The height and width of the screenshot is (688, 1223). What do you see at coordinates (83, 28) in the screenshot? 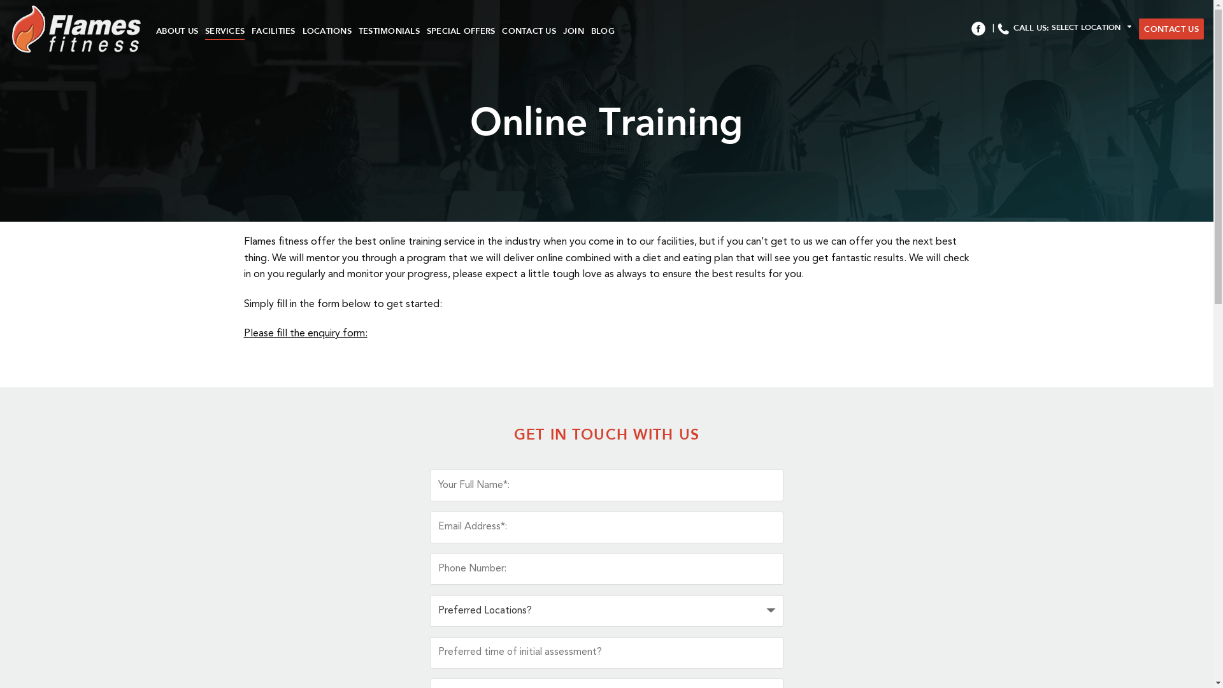
I see `Flames Fitness - ` at bounding box center [83, 28].